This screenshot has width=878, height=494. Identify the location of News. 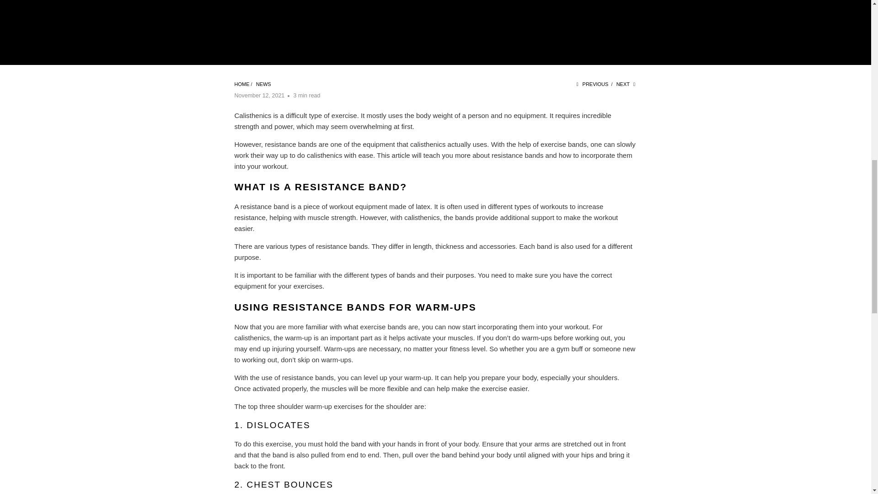
(263, 84).